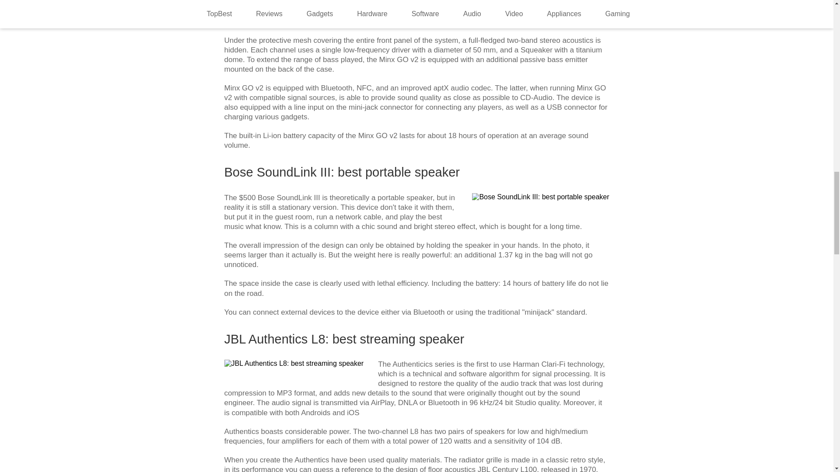  I want to click on Bose SoundLink III: best portable speaker, so click(541, 197).